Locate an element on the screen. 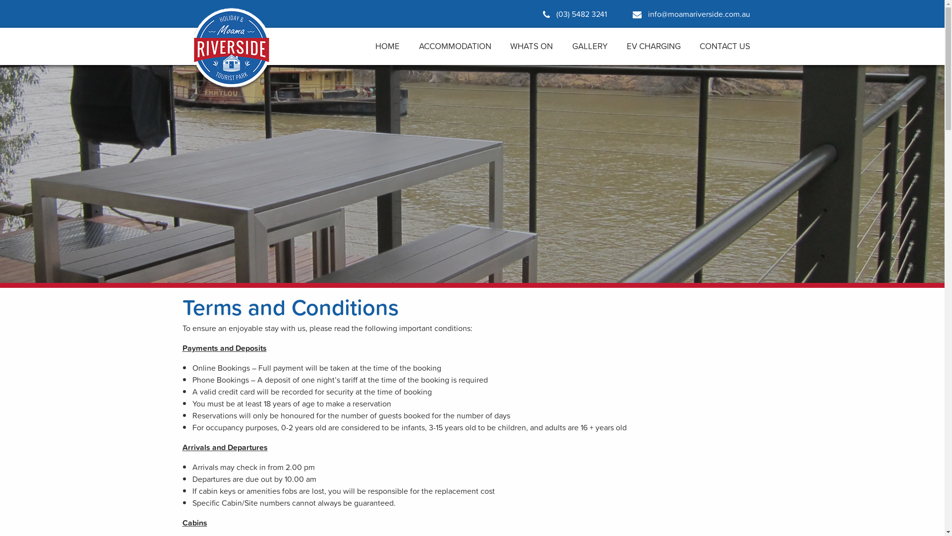  WHATS ON is located at coordinates (532, 47).